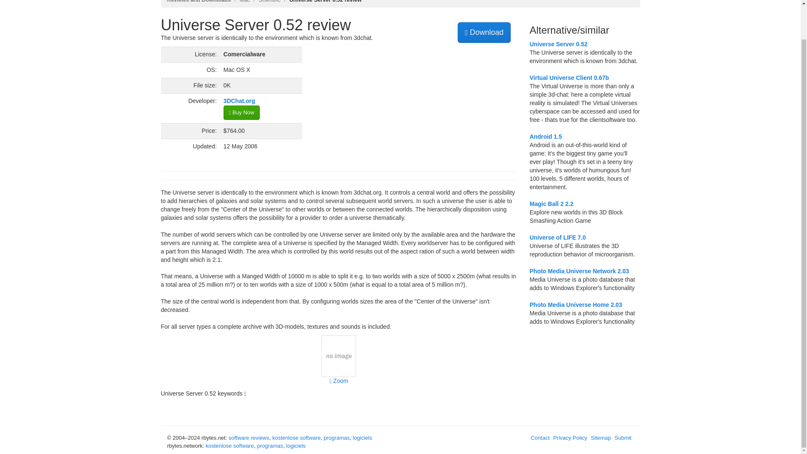  Describe the element at coordinates (558, 44) in the screenshot. I see `Universe Server 0.52` at that location.